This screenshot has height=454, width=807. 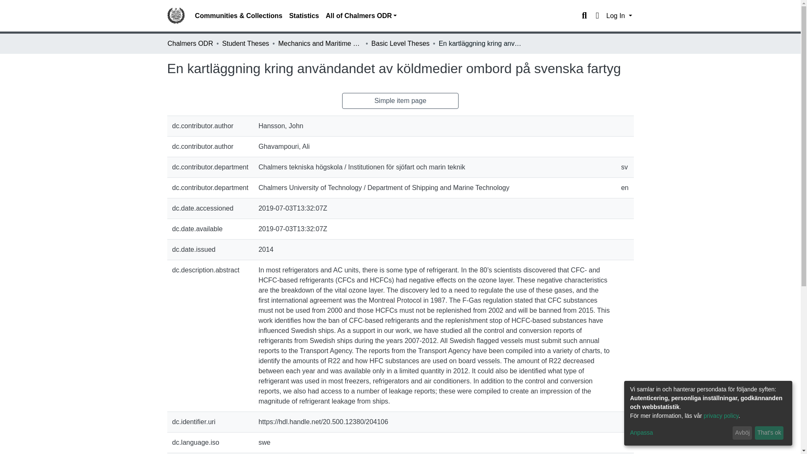 What do you see at coordinates (246, 43) in the screenshot?
I see `Student Theses` at bounding box center [246, 43].